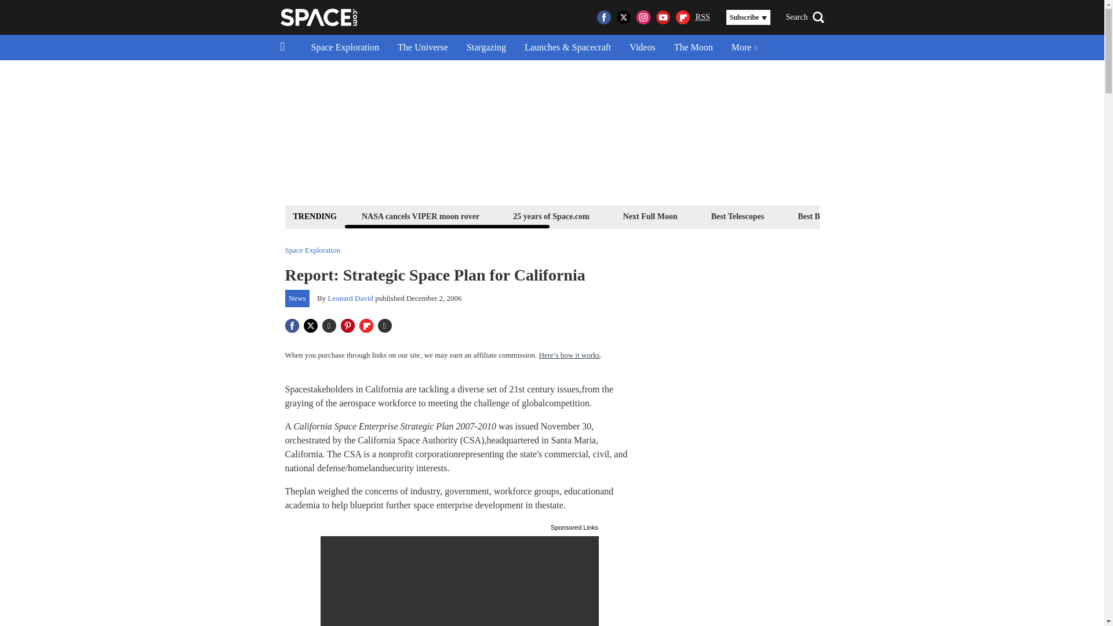  What do you see at coordinates (650, 216) in the screenshot?
I see `Next Full Moon` at bounding box center [650, 216].